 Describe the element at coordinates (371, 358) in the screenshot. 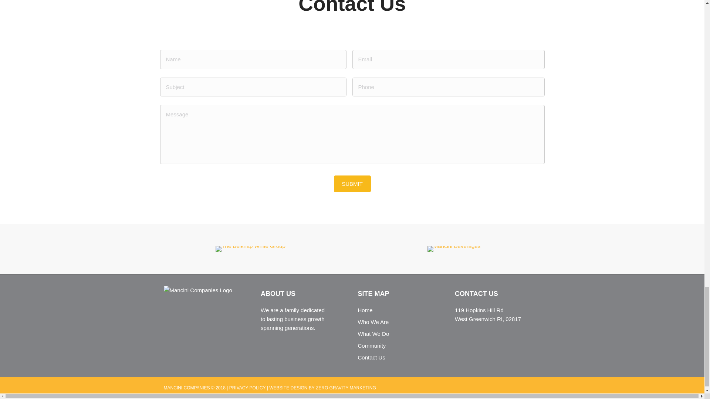

I see `Contact Us` at that location.